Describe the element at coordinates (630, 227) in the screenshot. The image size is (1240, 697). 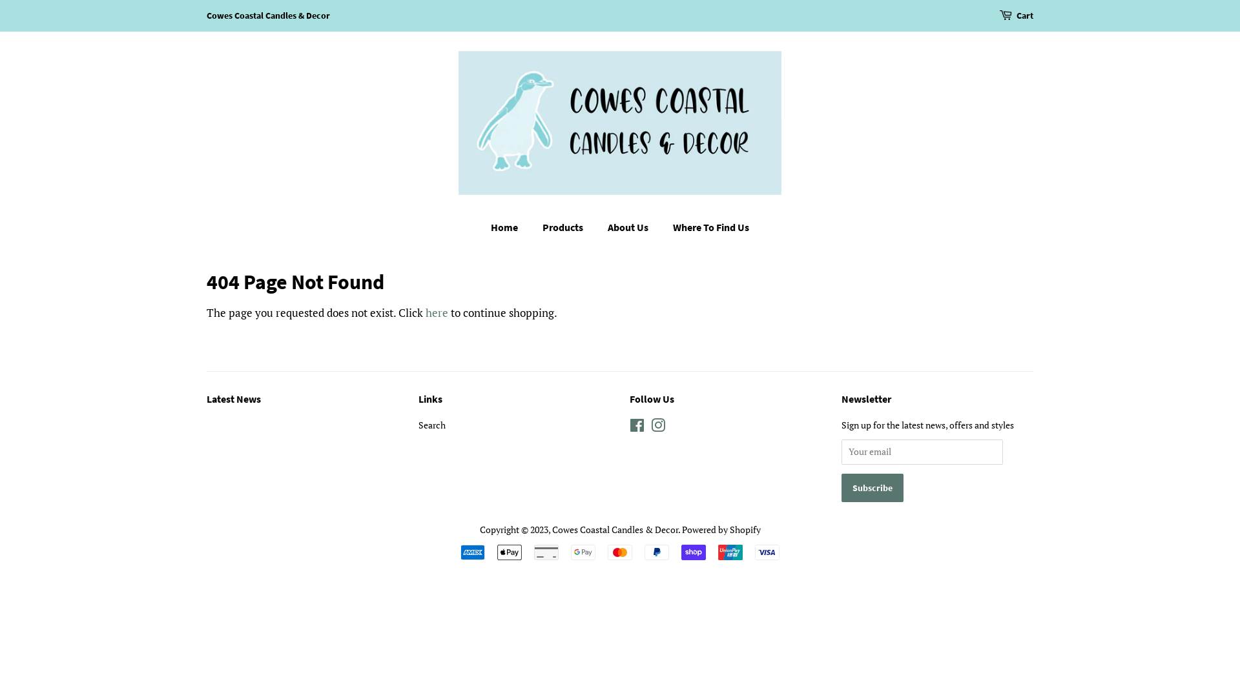
I see `About Us` at that location.